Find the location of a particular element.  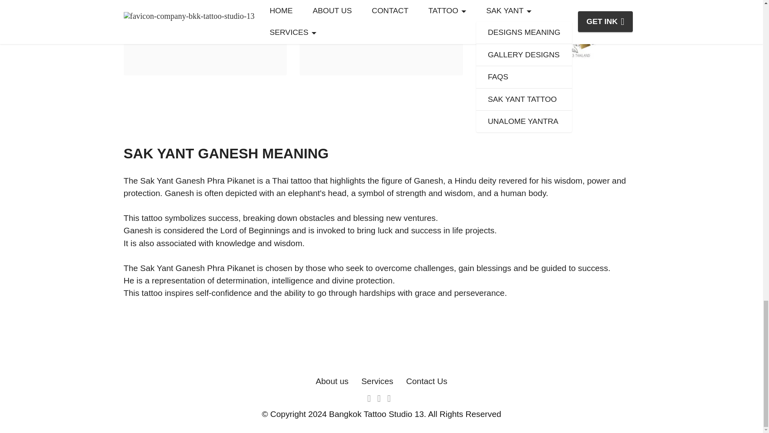

Services is located at coordinates (377, 381).